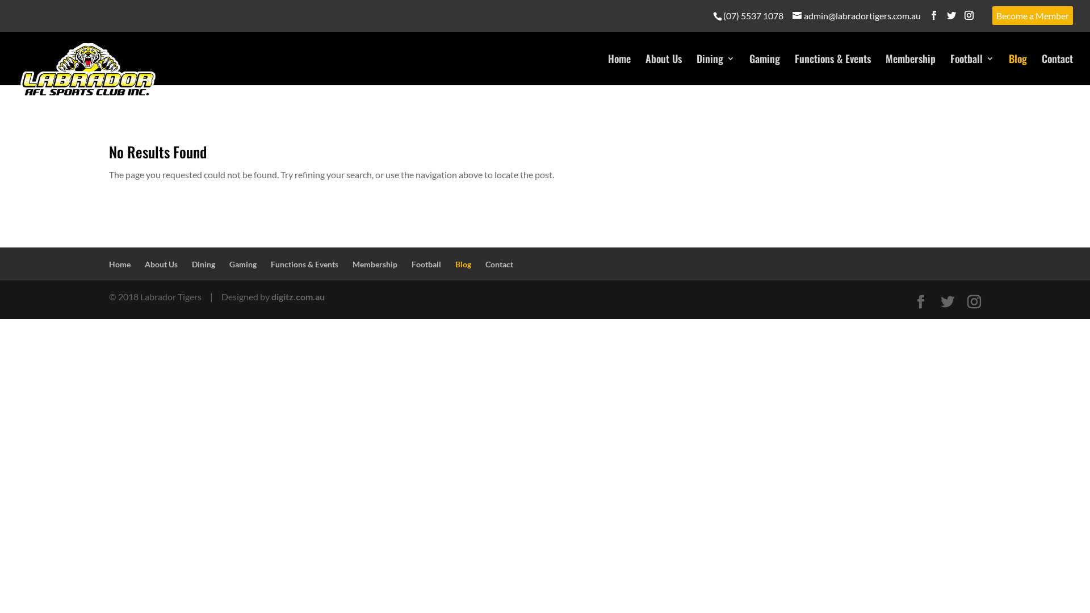 The image size is (1090, 613). Describe the element at coordinates (161, 264) in the screenshot. I see `About Us` at that location.